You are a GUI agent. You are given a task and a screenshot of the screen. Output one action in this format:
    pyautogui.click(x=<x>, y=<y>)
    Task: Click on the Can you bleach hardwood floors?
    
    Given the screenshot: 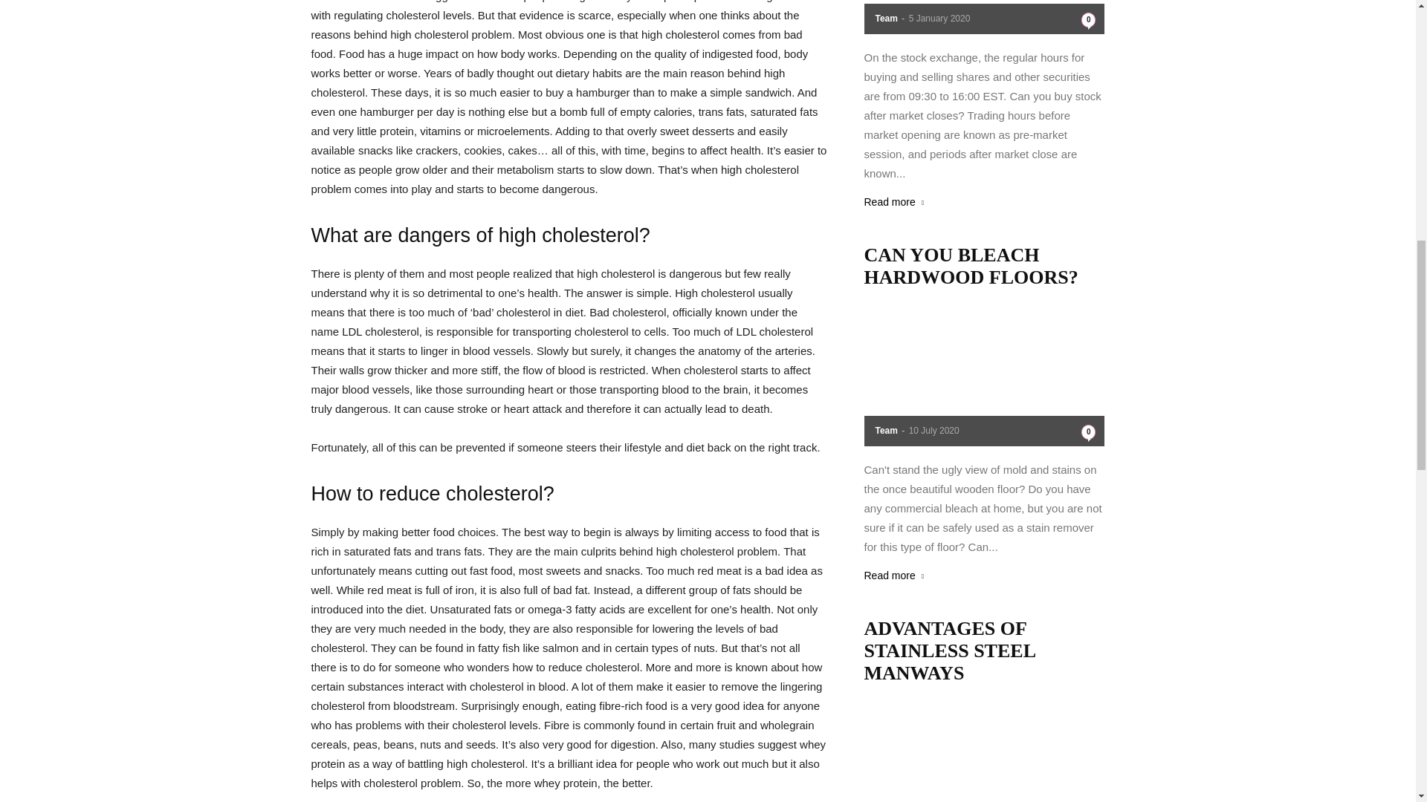 What is the action you would take?
    pyautogui.click(x=984, y=374)
    